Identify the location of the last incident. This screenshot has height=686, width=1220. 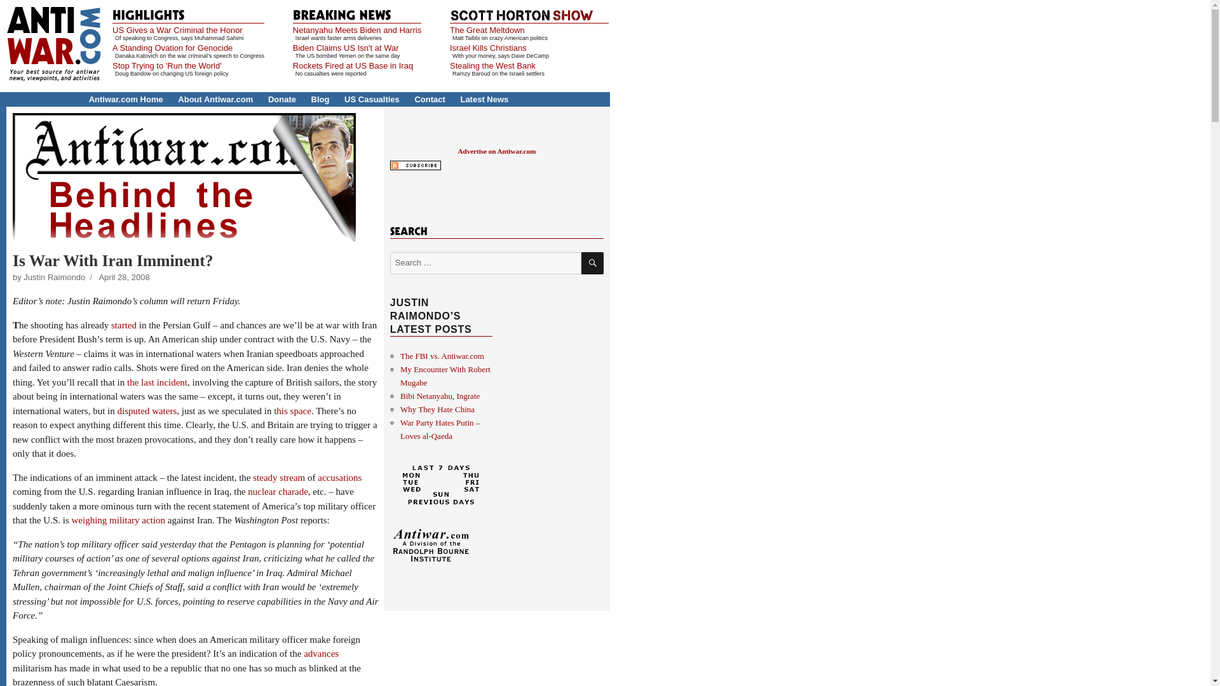
(157, 382).